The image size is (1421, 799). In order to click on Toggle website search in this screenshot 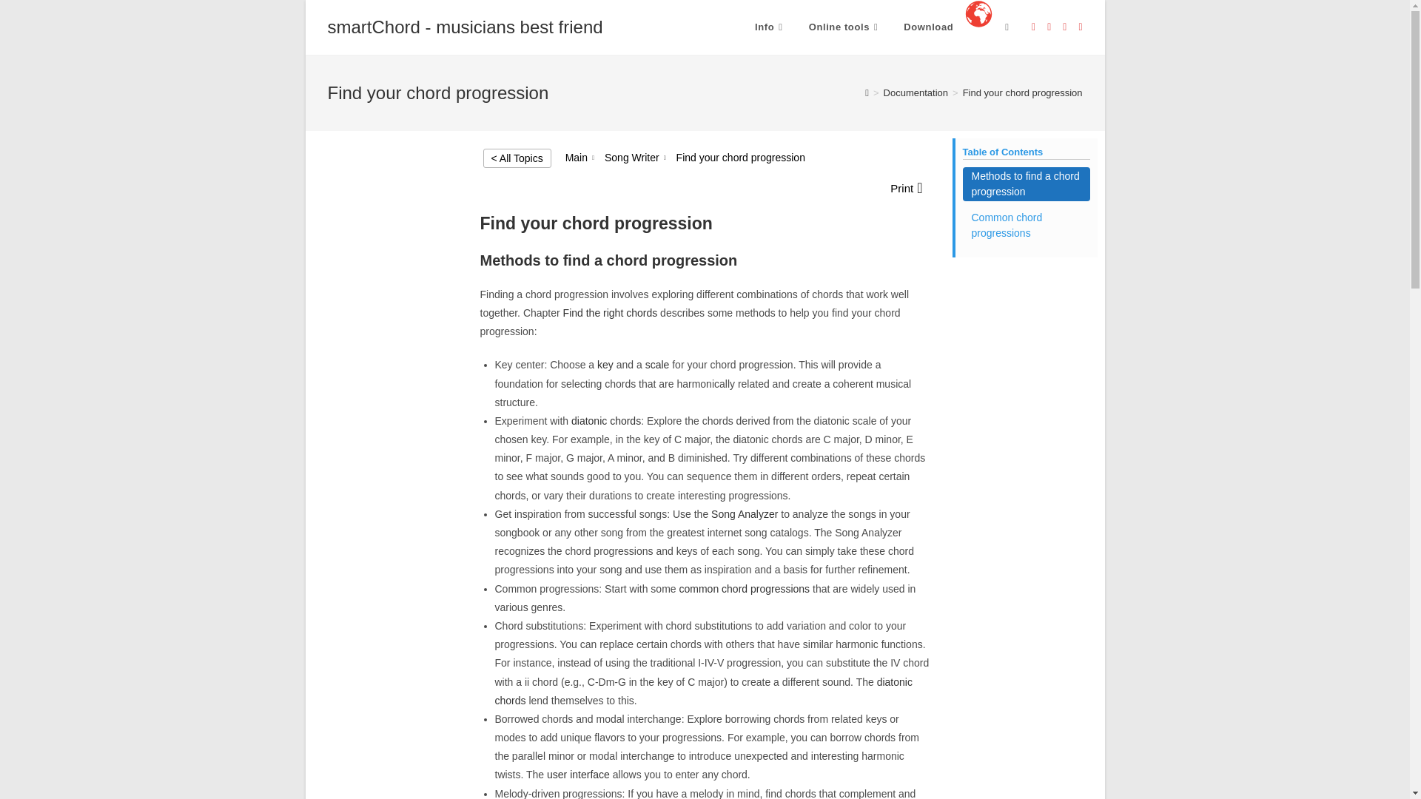, I will do `click(1007, 27)`.